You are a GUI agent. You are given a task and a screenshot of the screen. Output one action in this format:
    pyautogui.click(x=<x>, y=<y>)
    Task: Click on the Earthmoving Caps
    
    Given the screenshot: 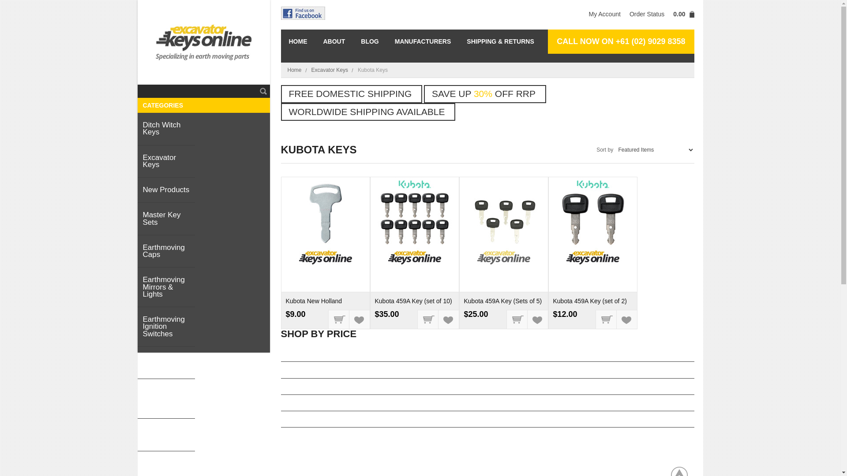 What is the action you would take?
    pyautogui.click(x=166, y=252)
    